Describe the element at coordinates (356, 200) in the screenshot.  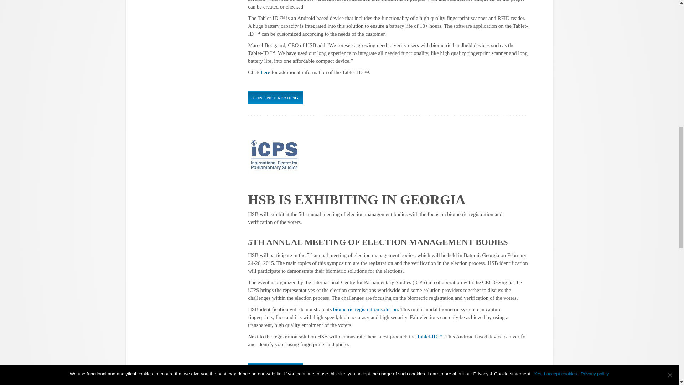
I see `HSB is Exhibiting in Georgia` at that location.